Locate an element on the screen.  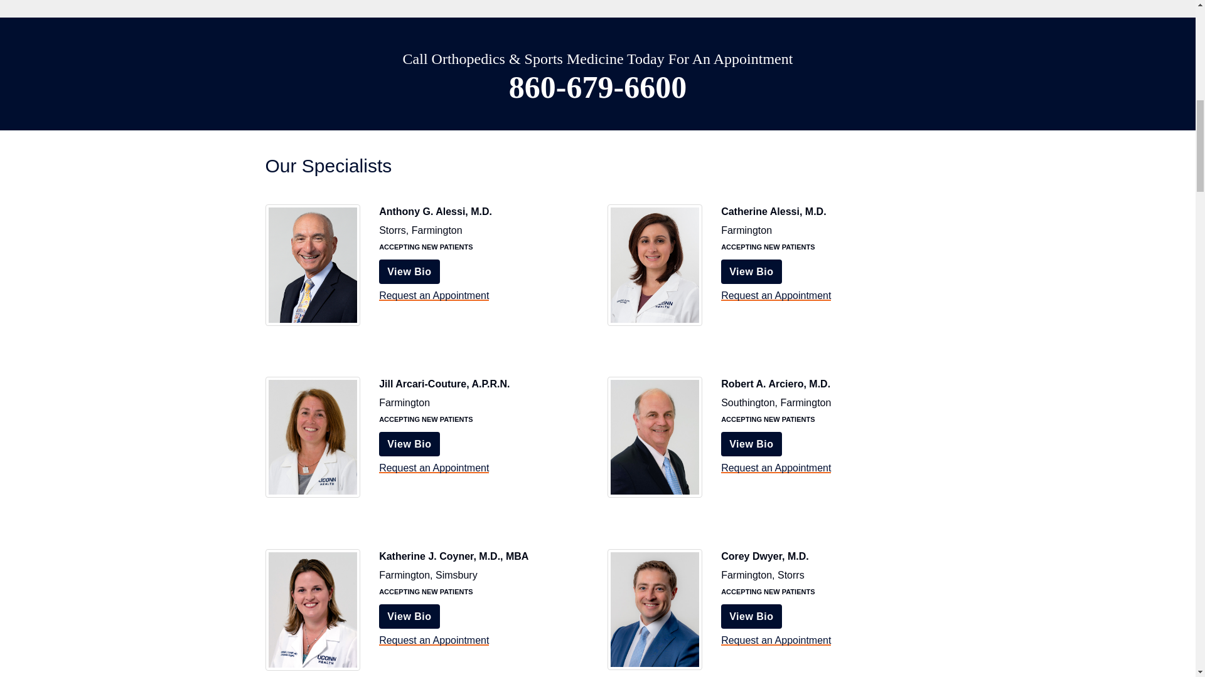
View Bio is located at coordinates (751, 444).